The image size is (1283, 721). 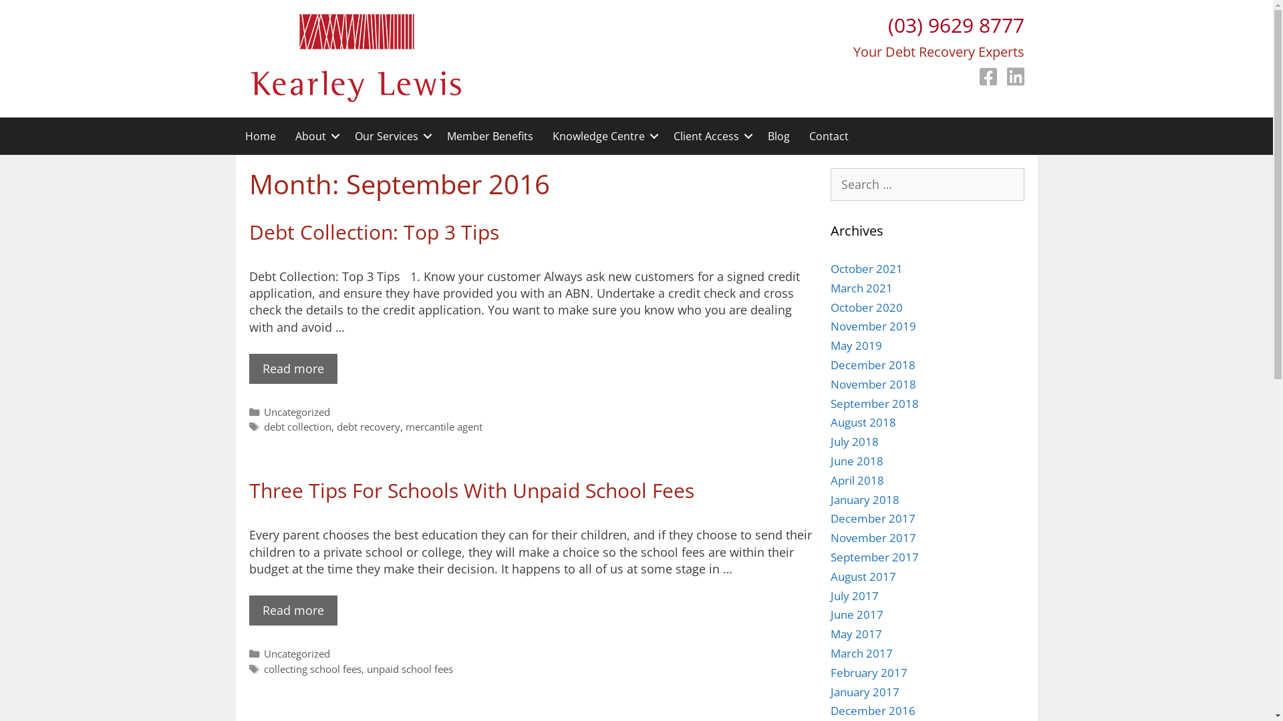 I want to click on July 2017, so click(x=854, y=595).